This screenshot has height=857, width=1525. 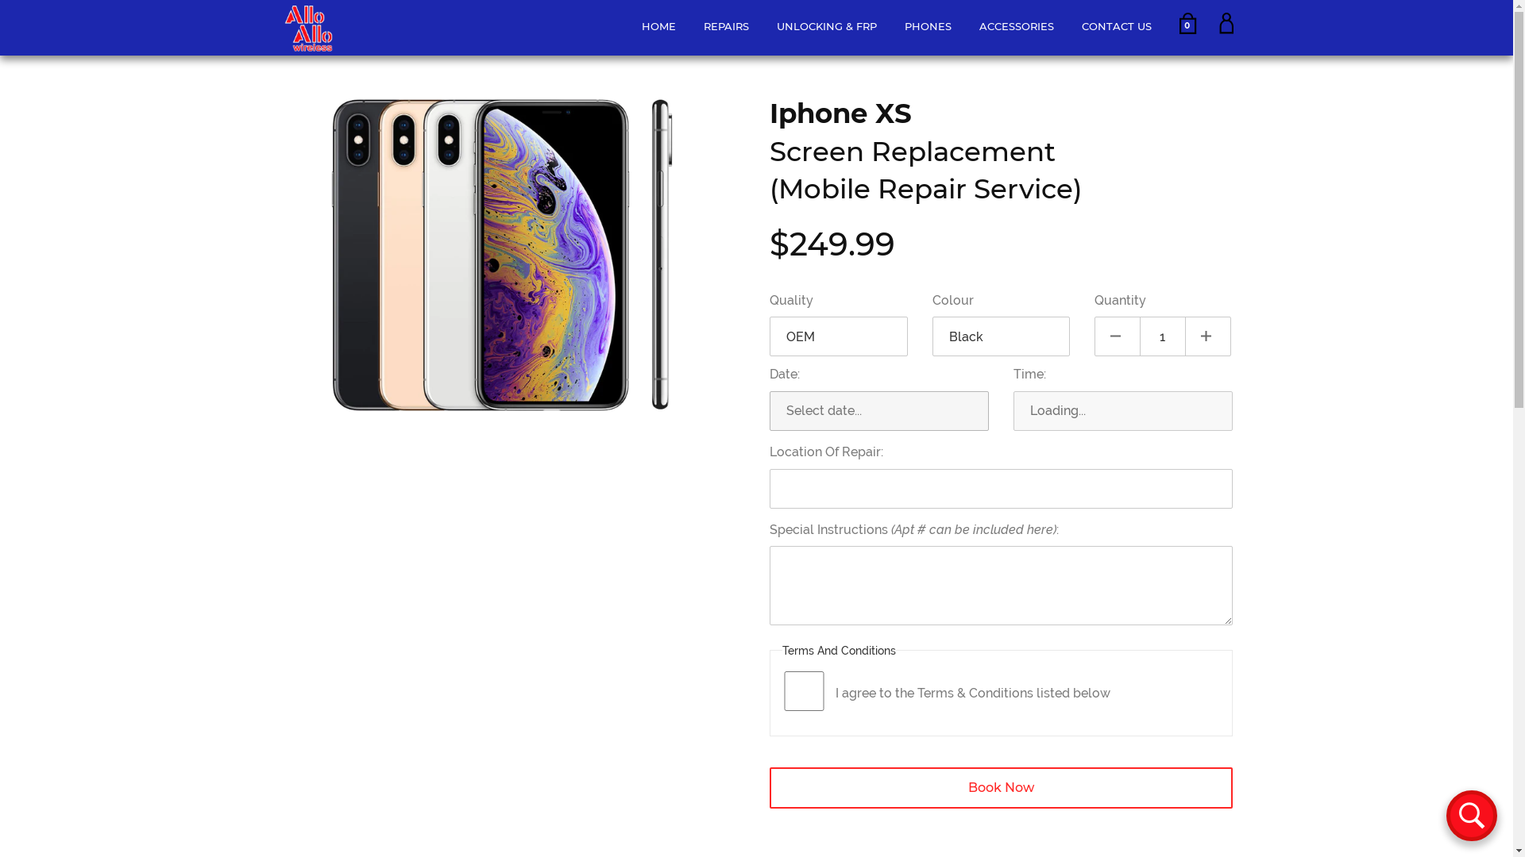 I want to click on My Account, so click(x=1226, y=30).